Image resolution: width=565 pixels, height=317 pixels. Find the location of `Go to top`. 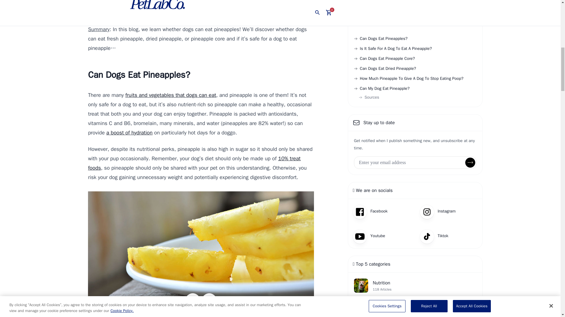

Go to top is located at coordinates (193, 24).